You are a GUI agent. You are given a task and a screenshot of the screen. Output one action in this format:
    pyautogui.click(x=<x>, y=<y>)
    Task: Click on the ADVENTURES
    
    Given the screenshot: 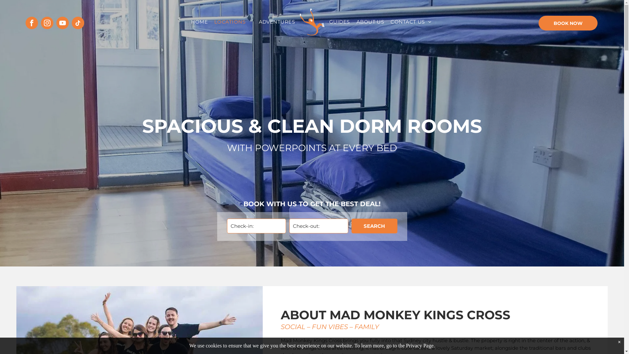 What is the action you would take?
    pyautogui.click(x=277, y=22)
    